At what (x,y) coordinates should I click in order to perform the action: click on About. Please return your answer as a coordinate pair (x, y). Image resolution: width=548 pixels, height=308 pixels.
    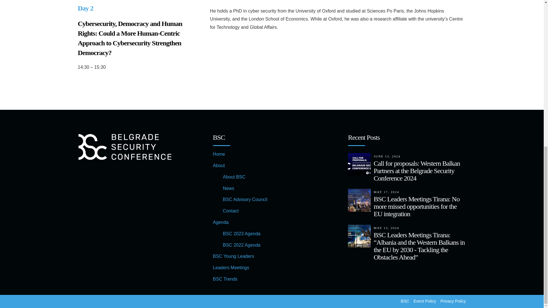
    Looking at the image, I should click on (219, 165).